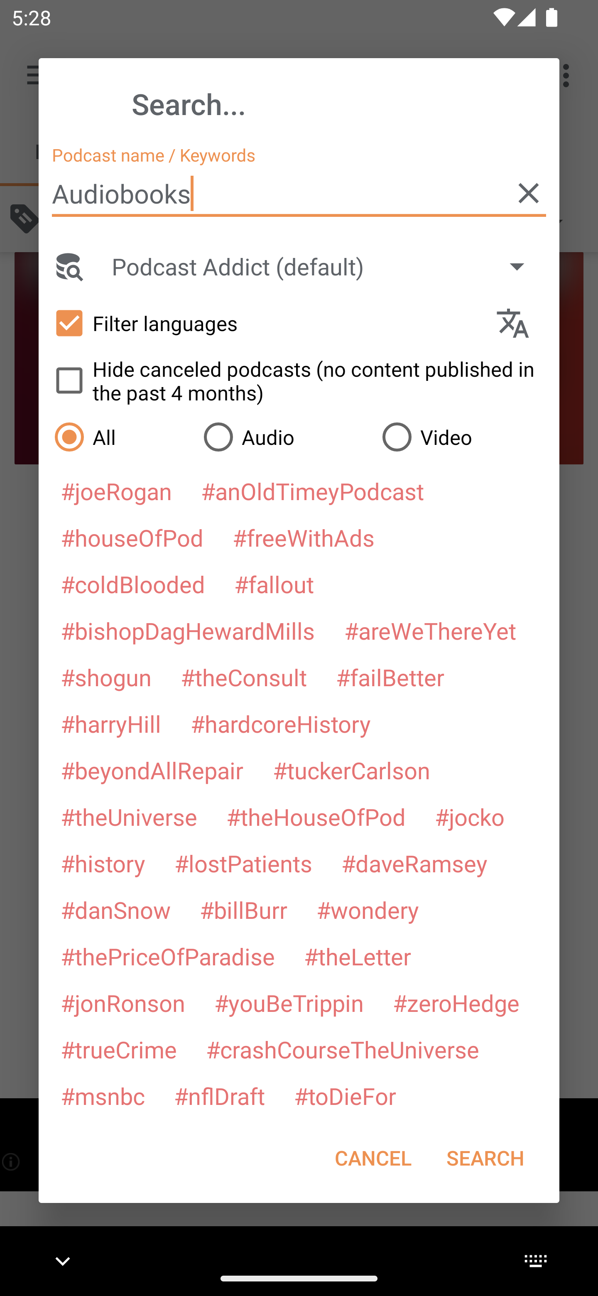 The image size is (598, 1296). What do you see at coordinates (129, 817) in the screenshot?
I see `#theUniverse` at bounding box center [129, 817].